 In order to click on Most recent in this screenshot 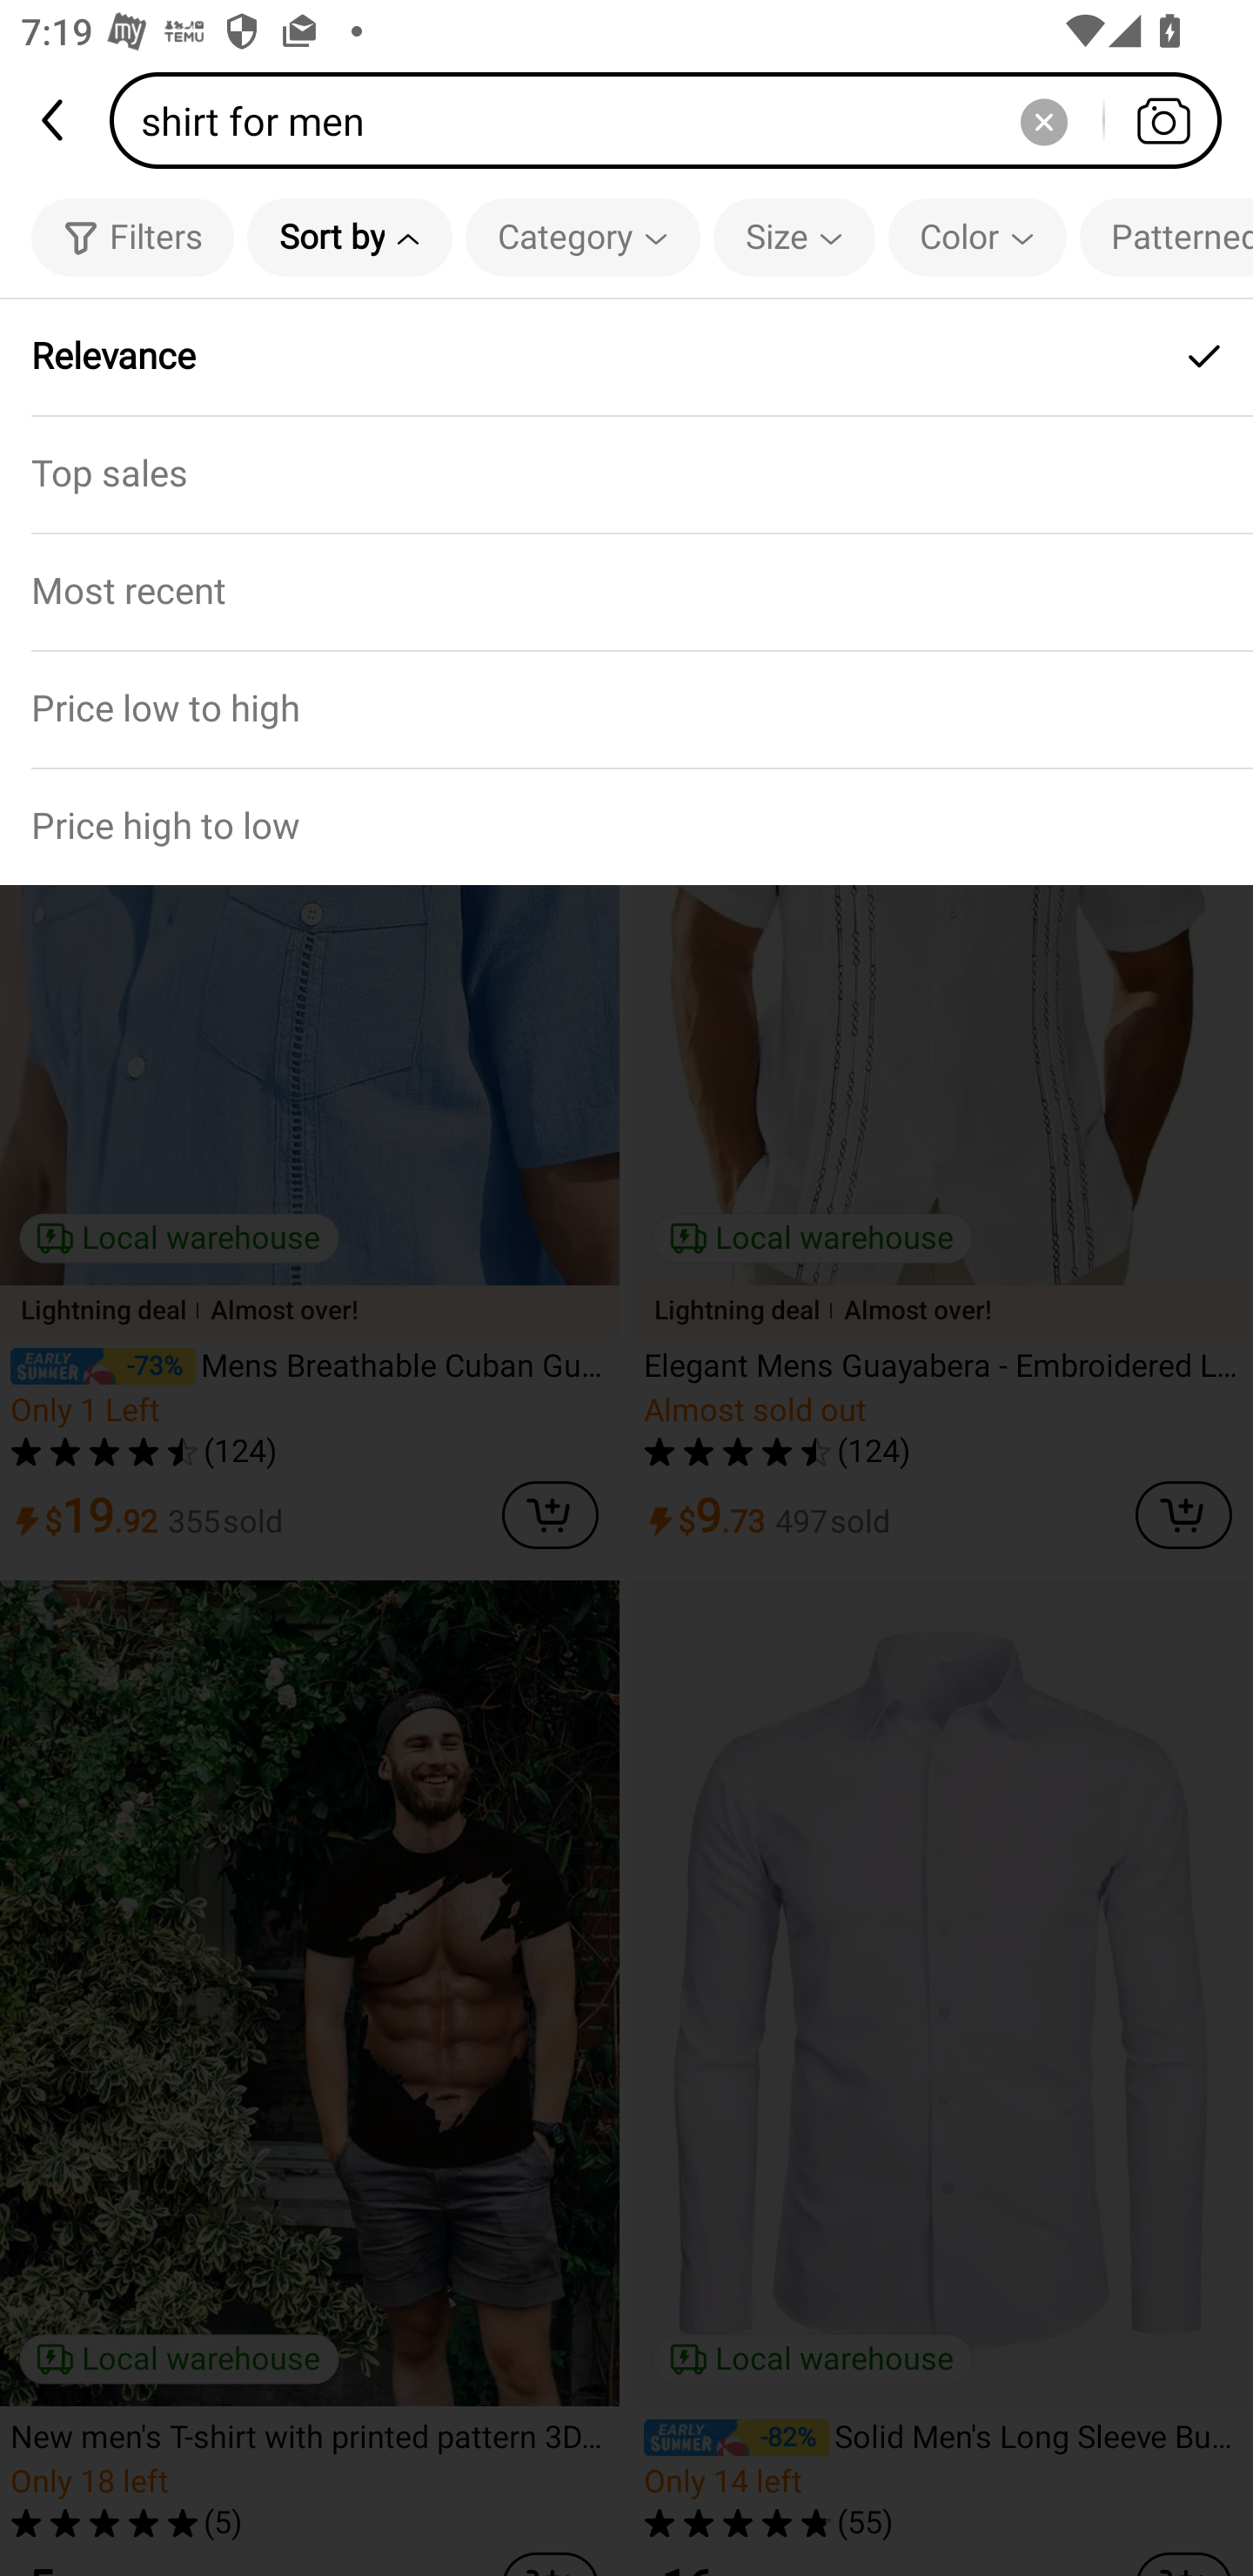, I will do `click(626, 590)`.